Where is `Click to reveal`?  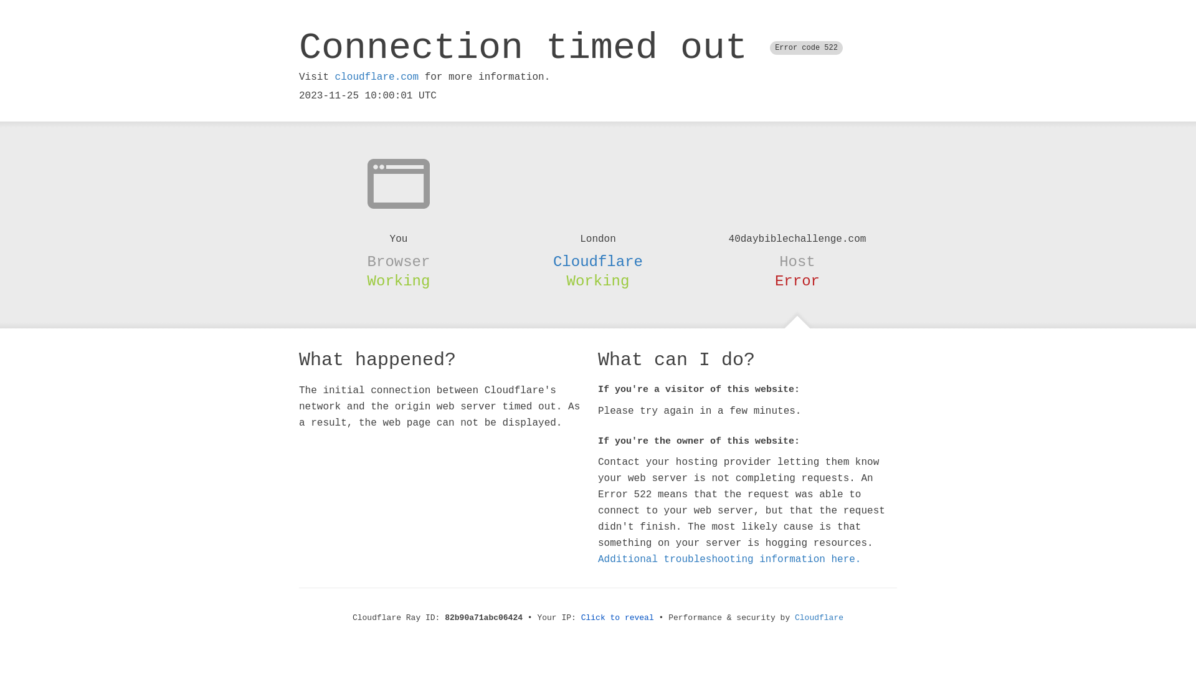
Click to reveal is located at coordinates (618, 618).